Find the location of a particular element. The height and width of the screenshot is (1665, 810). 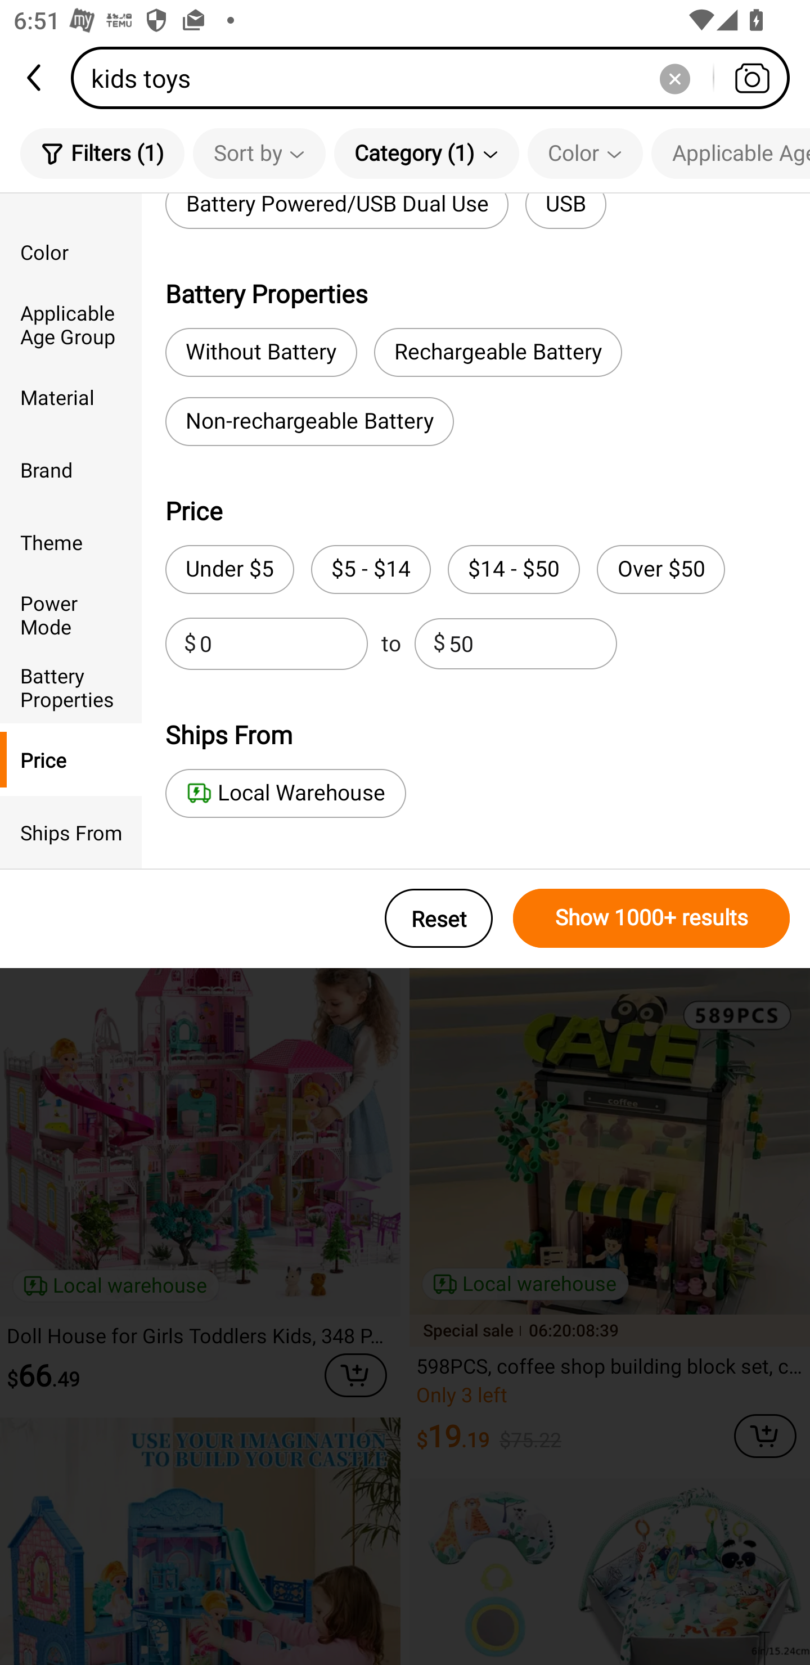

Search by photo is located at coordinates (751, 78).